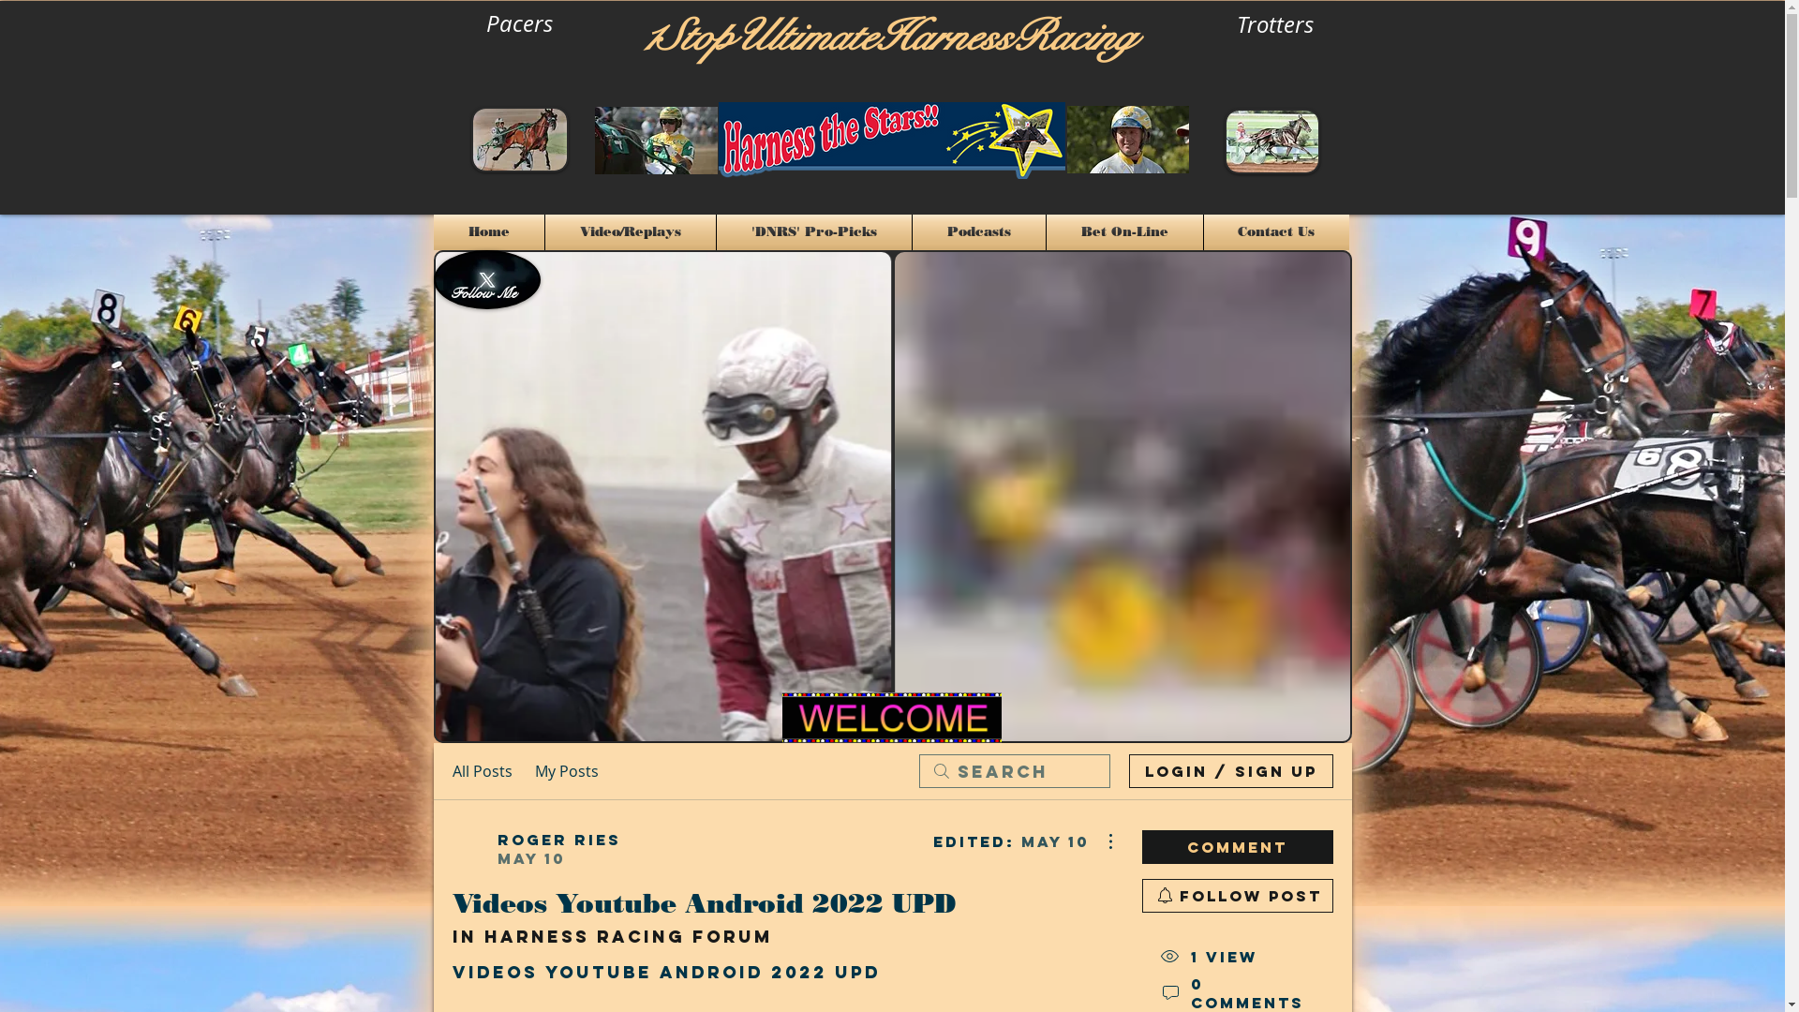 Image resolution: width=1799 pixels, height=1012 pixels. I want to click on in Harness Racing Forum, so click(612, 937).